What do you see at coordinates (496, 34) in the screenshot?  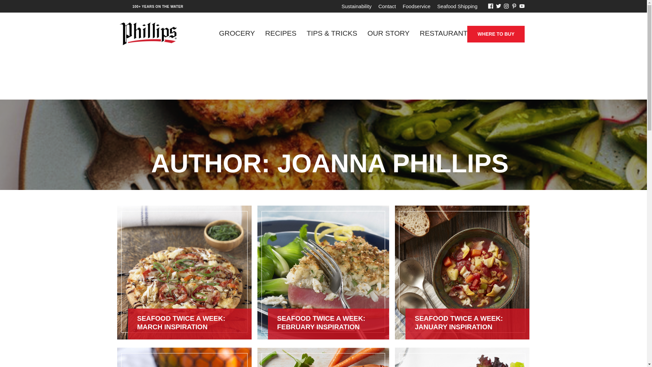 I see `WHERE TO BUY` at bounding box center [496, 34].